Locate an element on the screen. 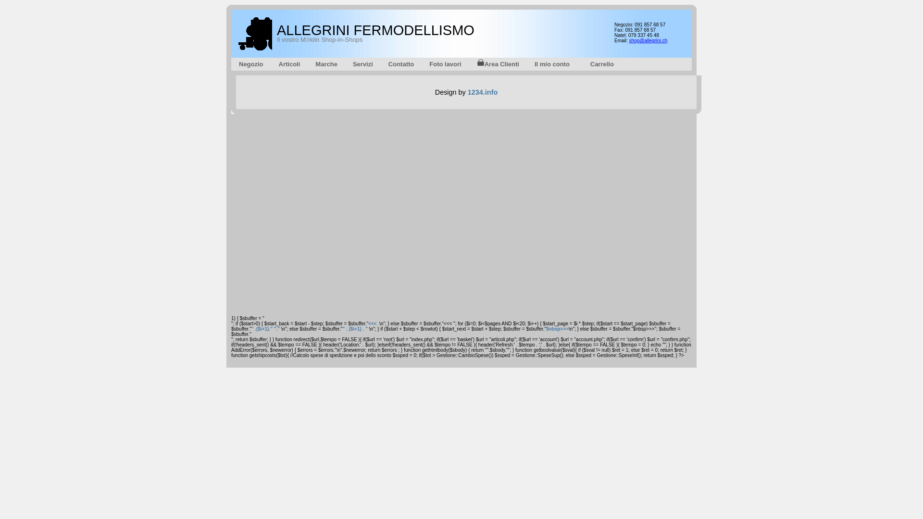 The height and width of the screenshot is (519, 923). " .($i+1)." "." is located at coordinates (265, 329).